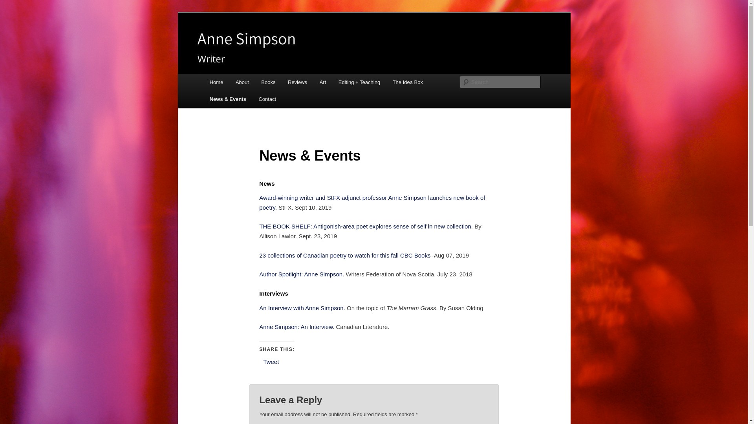 This screenshot has height=424, width=754. Describe the element at coordinates (323, 82) in the screenshot. I see `Art` at that location.